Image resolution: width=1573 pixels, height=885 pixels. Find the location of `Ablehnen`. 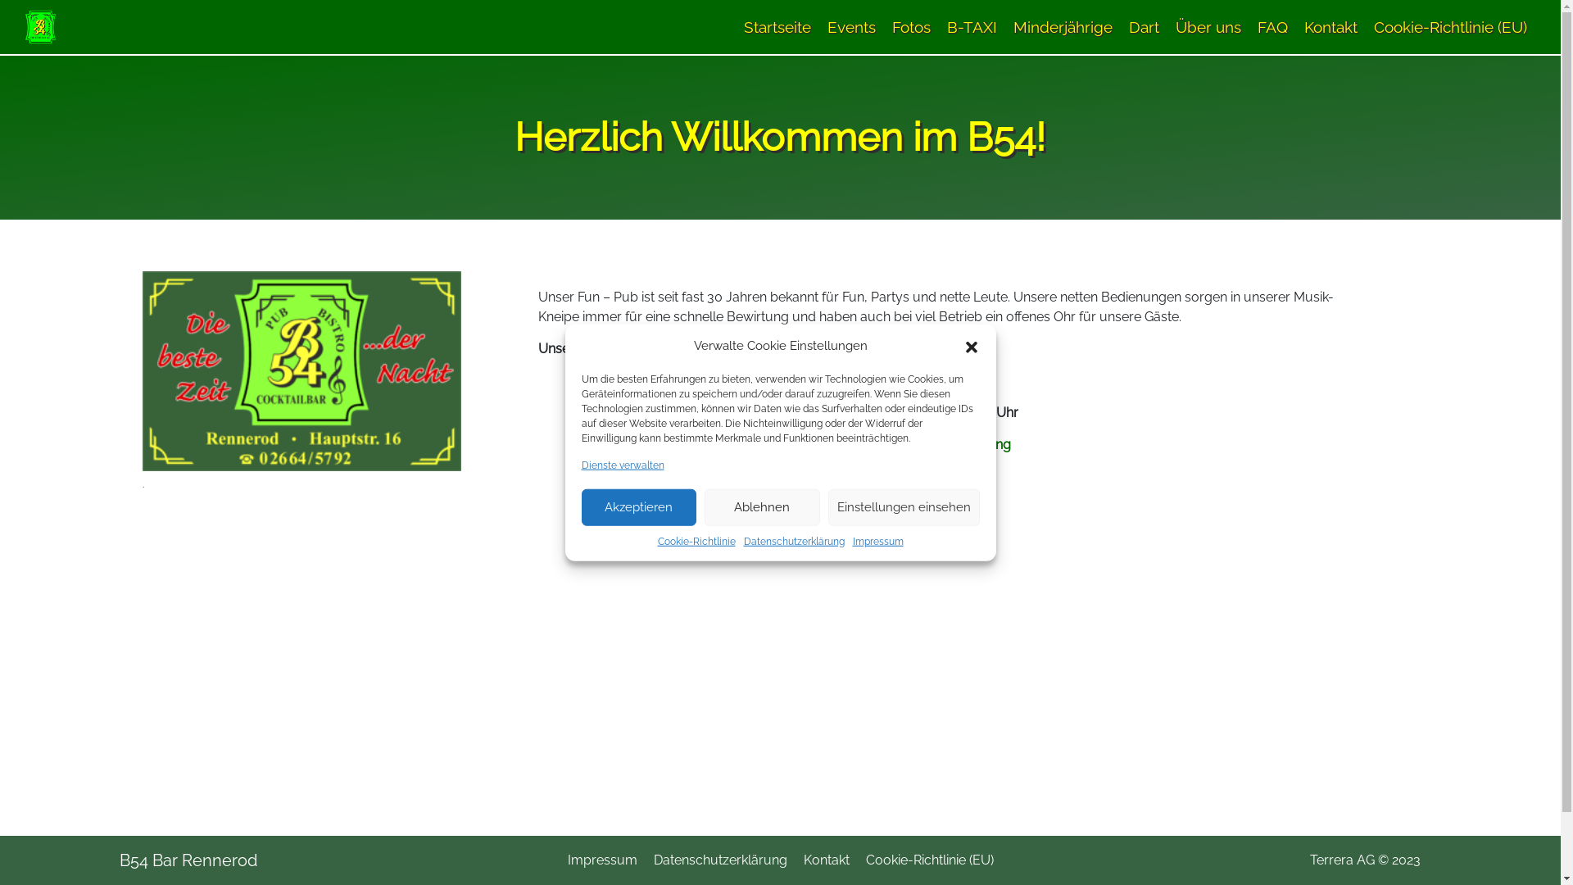

Ablehnen is located at coordinates (762, 506).